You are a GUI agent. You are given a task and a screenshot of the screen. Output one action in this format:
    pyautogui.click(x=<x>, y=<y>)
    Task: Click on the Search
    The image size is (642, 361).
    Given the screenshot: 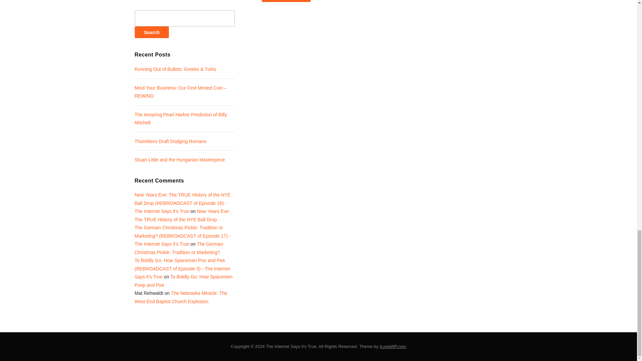 What is the action you would take?
    pyautogui.click(x=151, y=32)
    